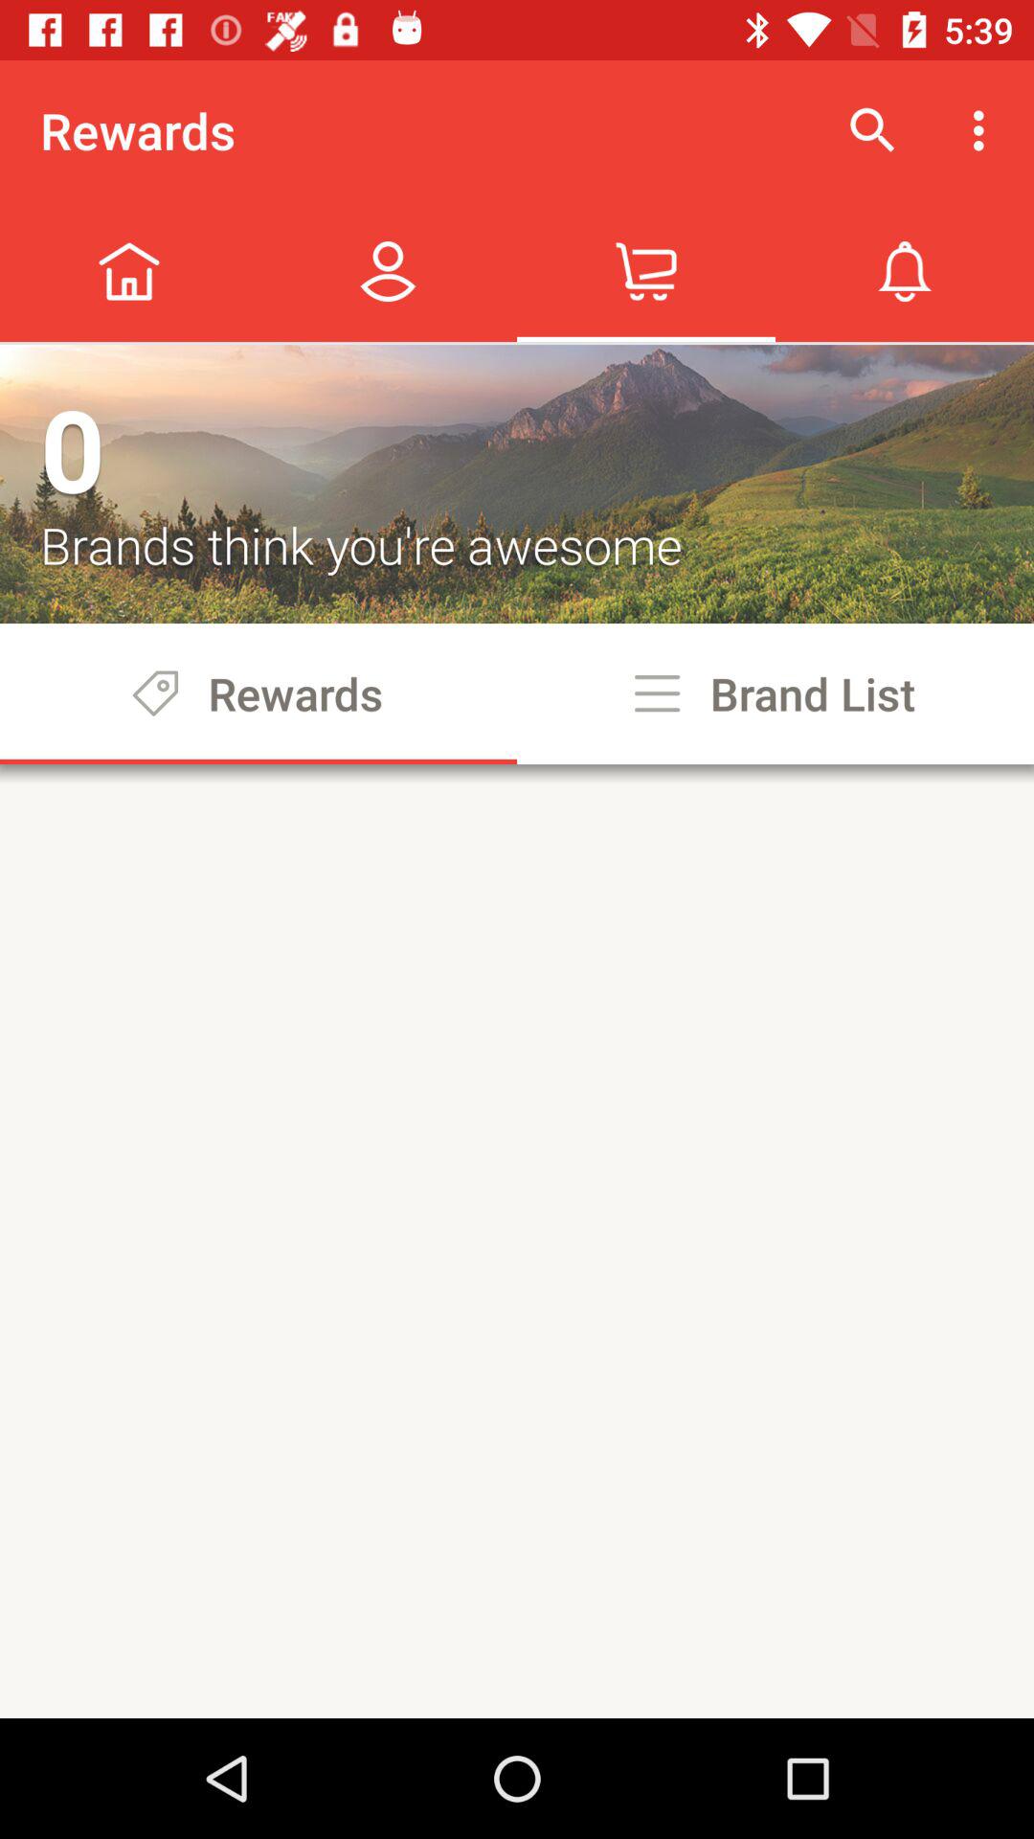  I want to click on click on the options icon beside brand list, so click(657, 693).